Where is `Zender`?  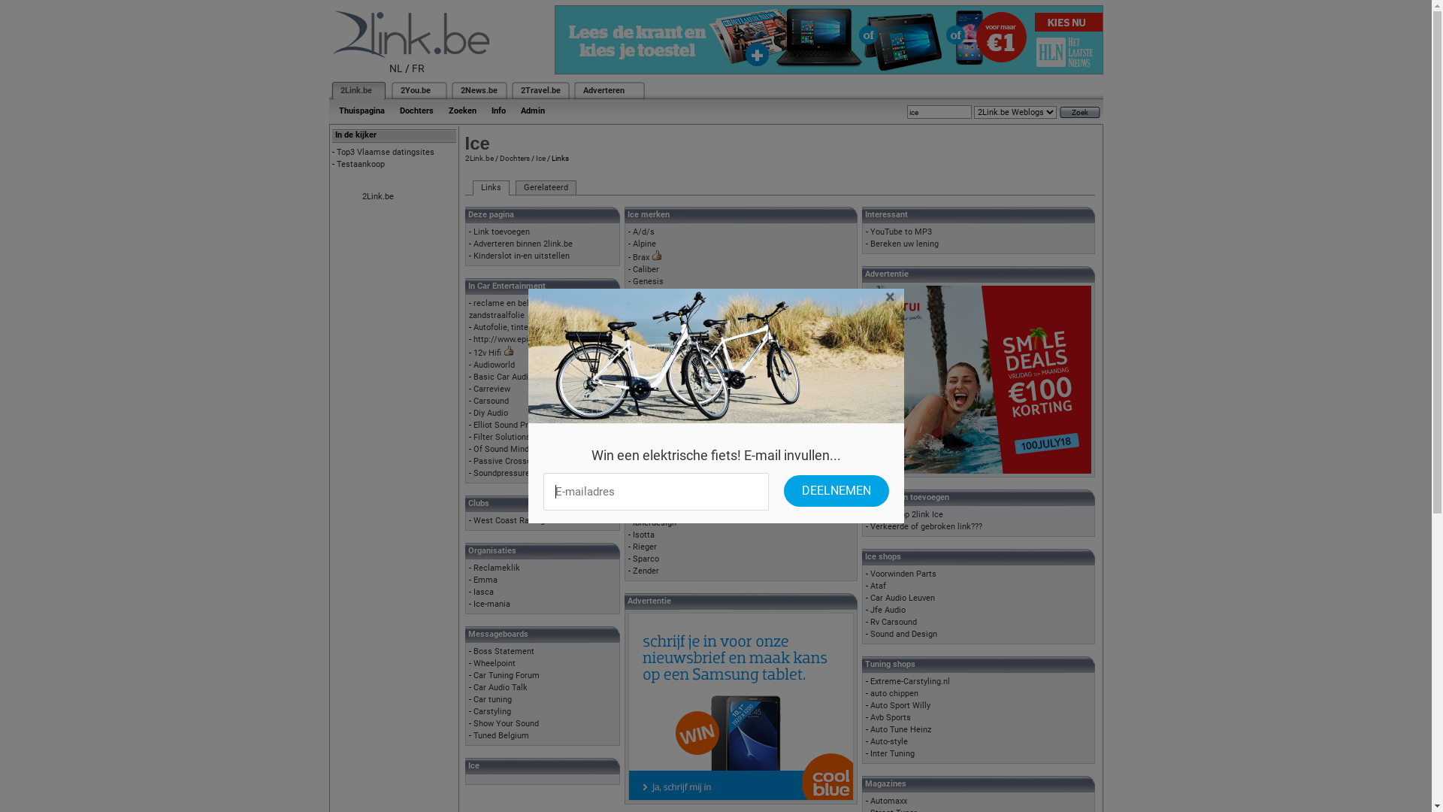 Zender is located at coordinates (646, 571).